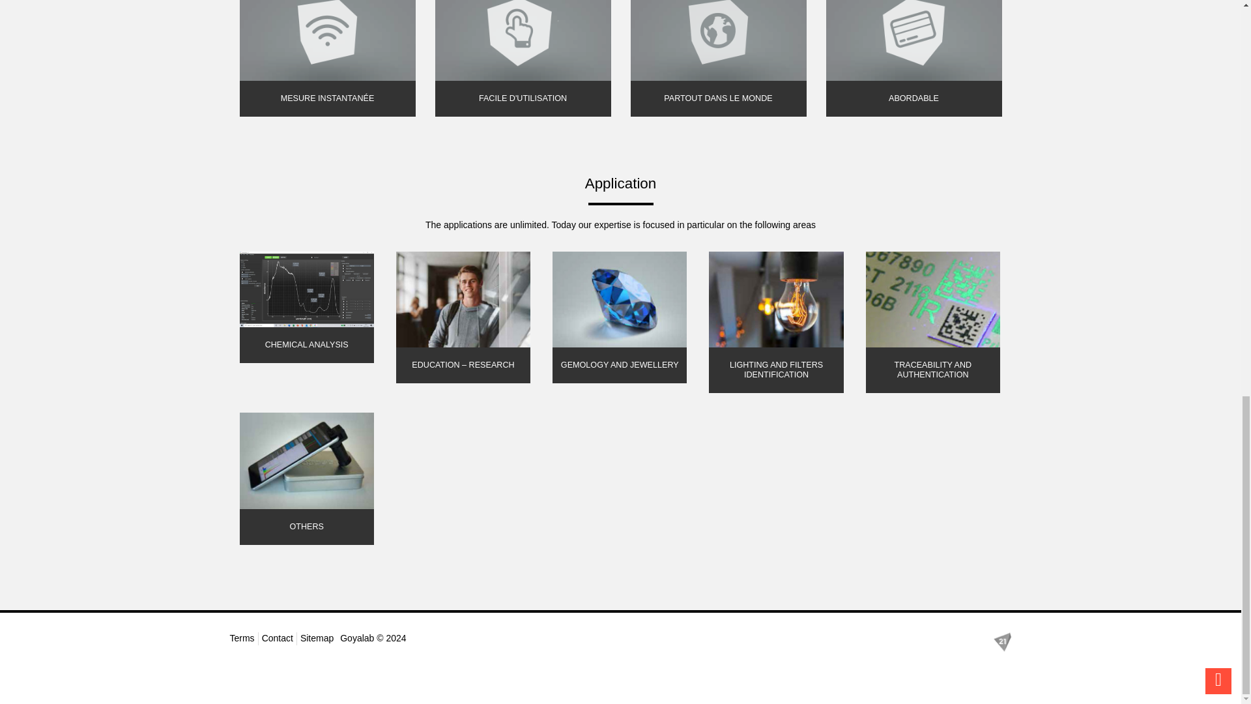 This screenshot has width=1251, height=704. Describe the element at coordinates (306, 310) in the screenshot. I see `Chemical analysis` at that location.